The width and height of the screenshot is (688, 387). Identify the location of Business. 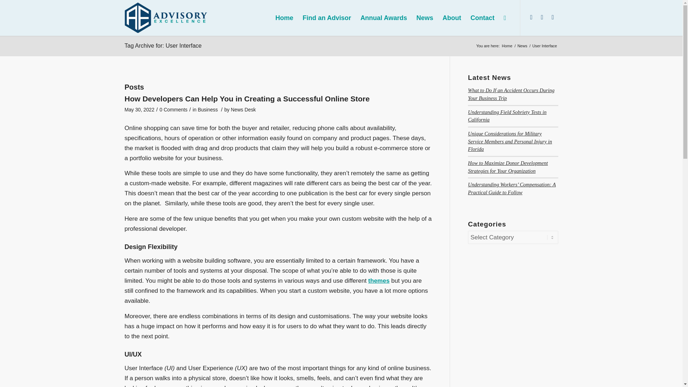
(208, 110).